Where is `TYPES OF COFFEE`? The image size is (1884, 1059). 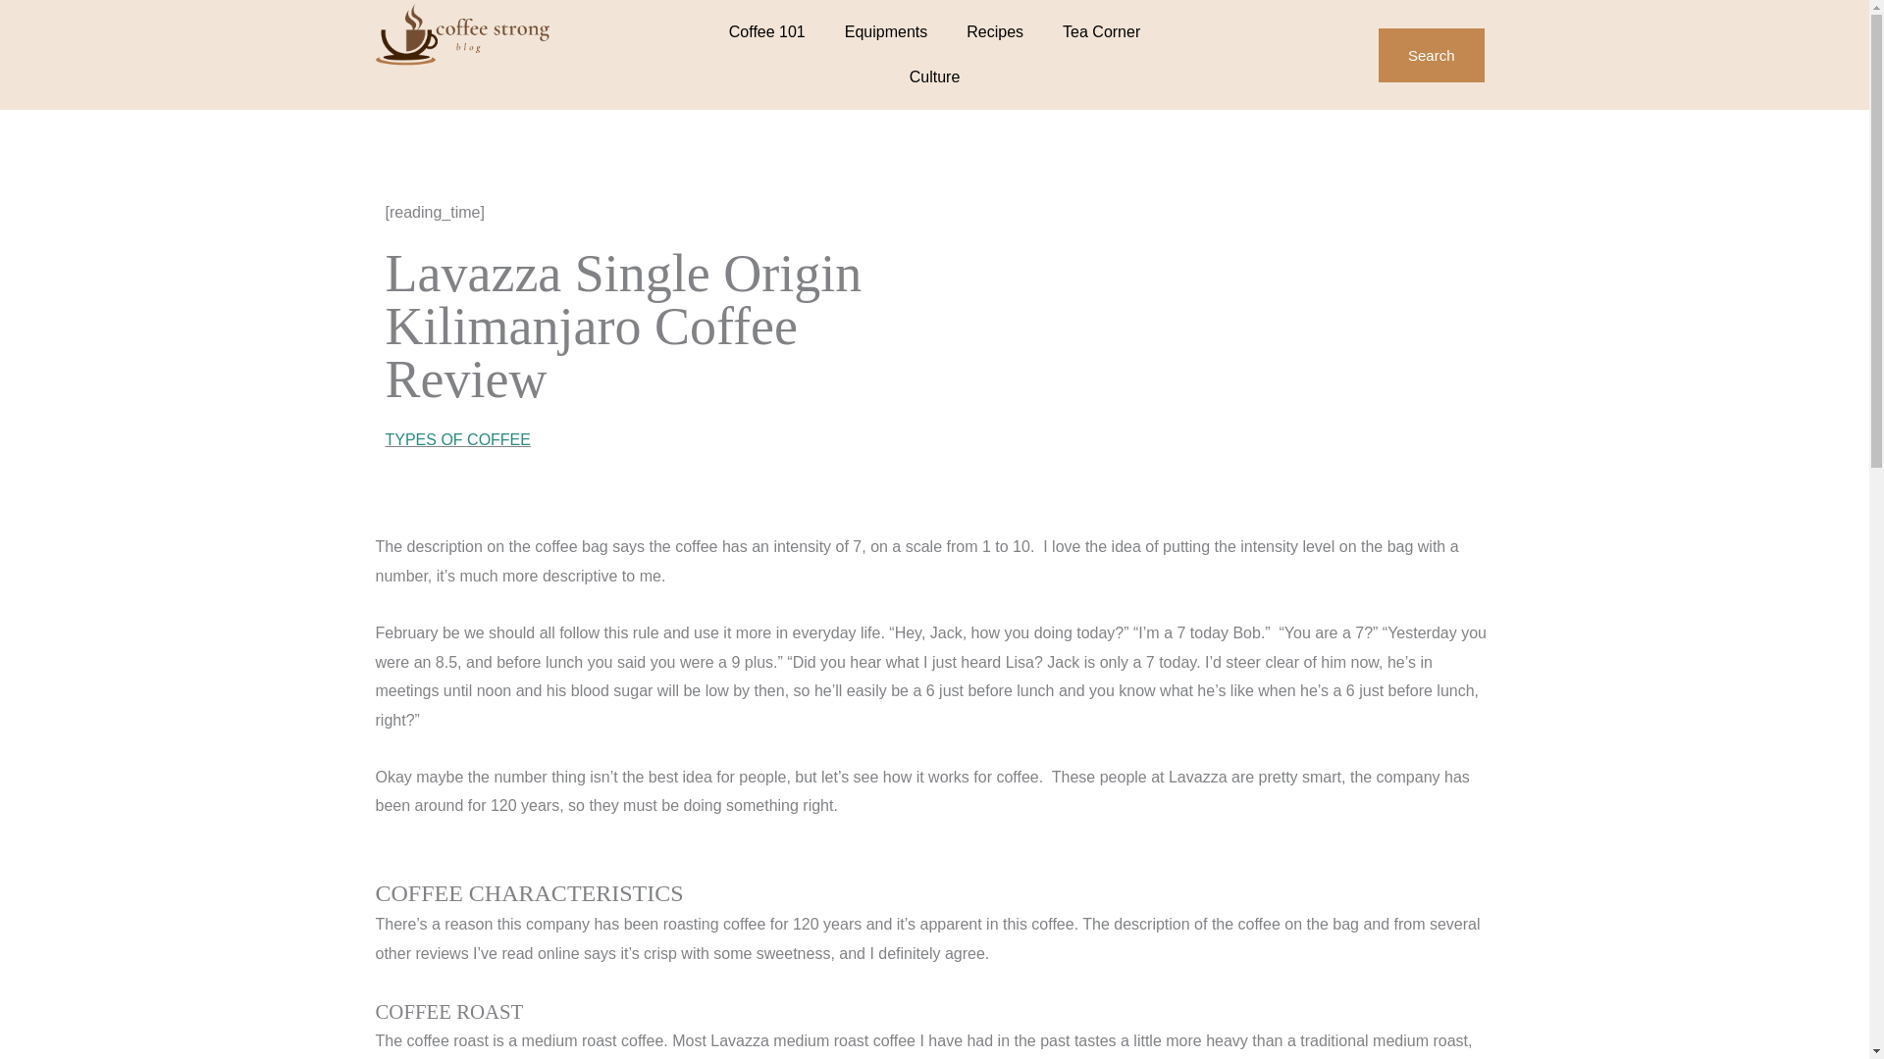 TYPES OF COFFEE is located at coordinates (456, 439).